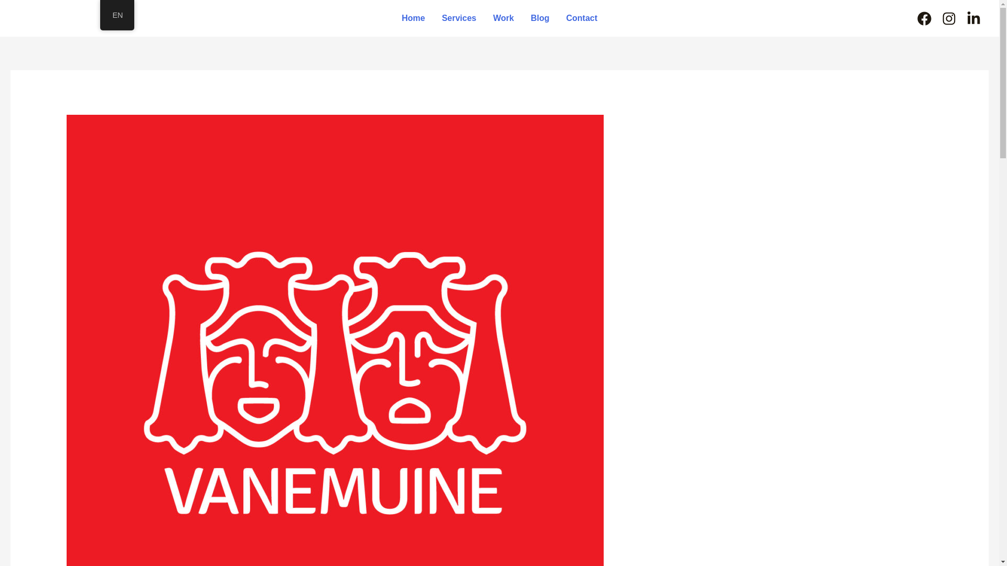 The image size is (1007, 566). What do you see at coordinates (582, 18) in the screenshot?
I see `Contact` at bounding box center [582, 18].